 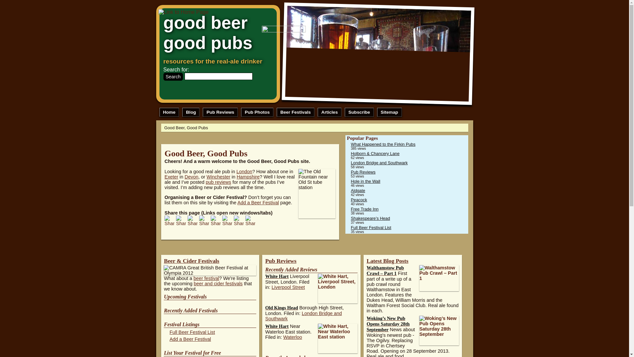 What do you see at coordinates (192, 332) in the screenshot?
I see `Full Beer Festival List` at bounding box center [192, 332].